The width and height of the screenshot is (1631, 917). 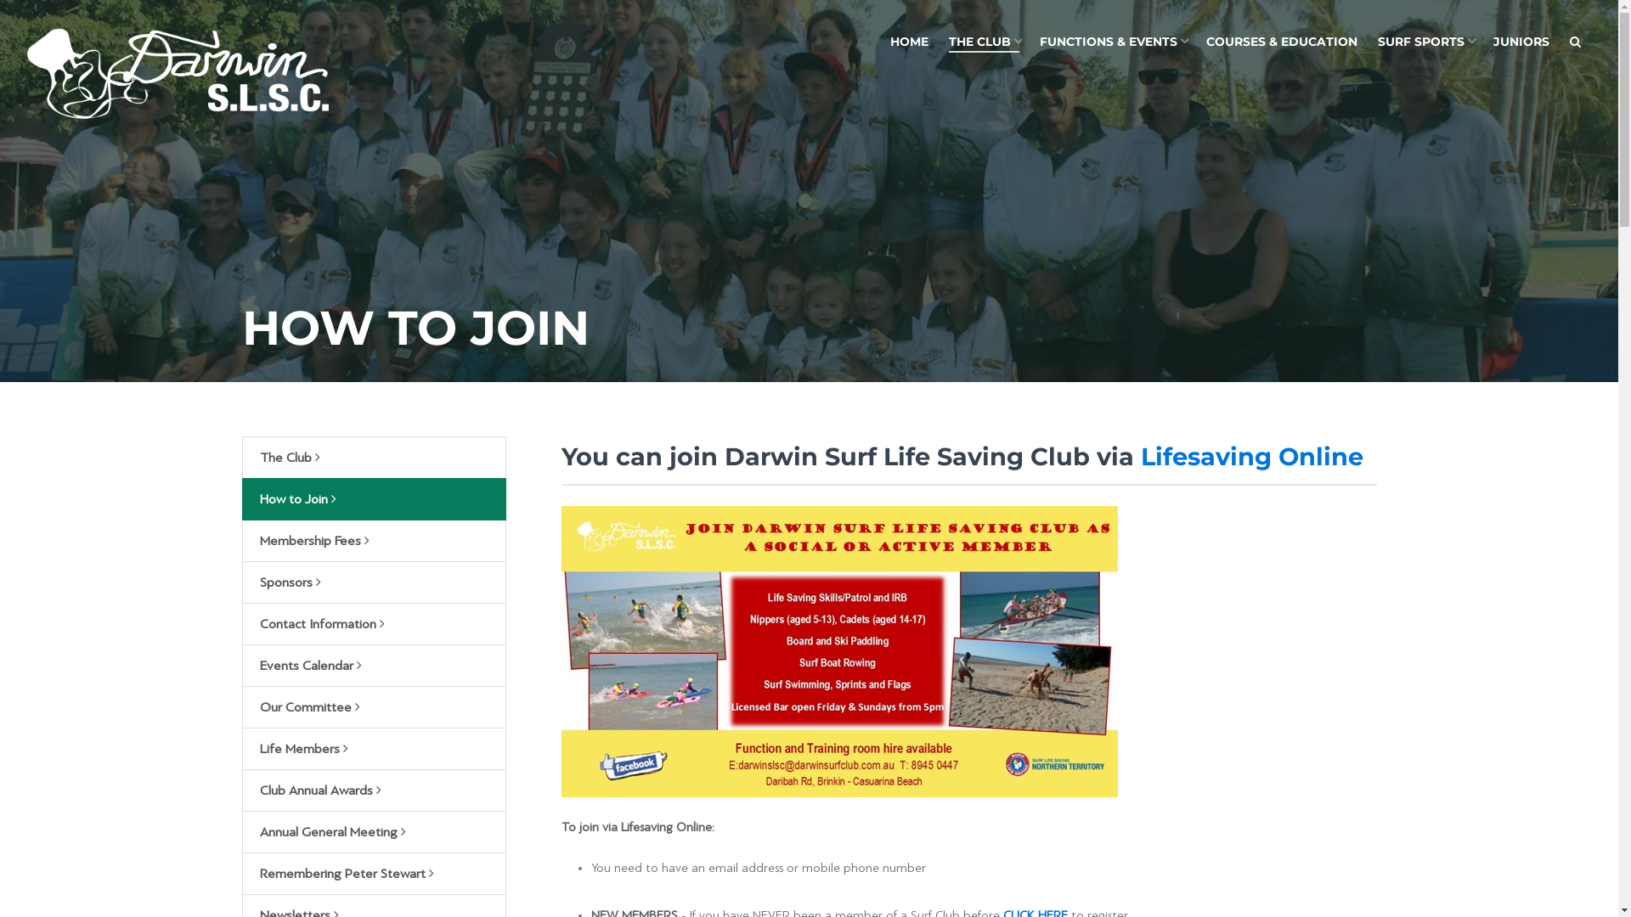 What do you see at coordinates (984, 42) in the screenshot?
I see `THE CLUB` at bounding box center [984, 42].